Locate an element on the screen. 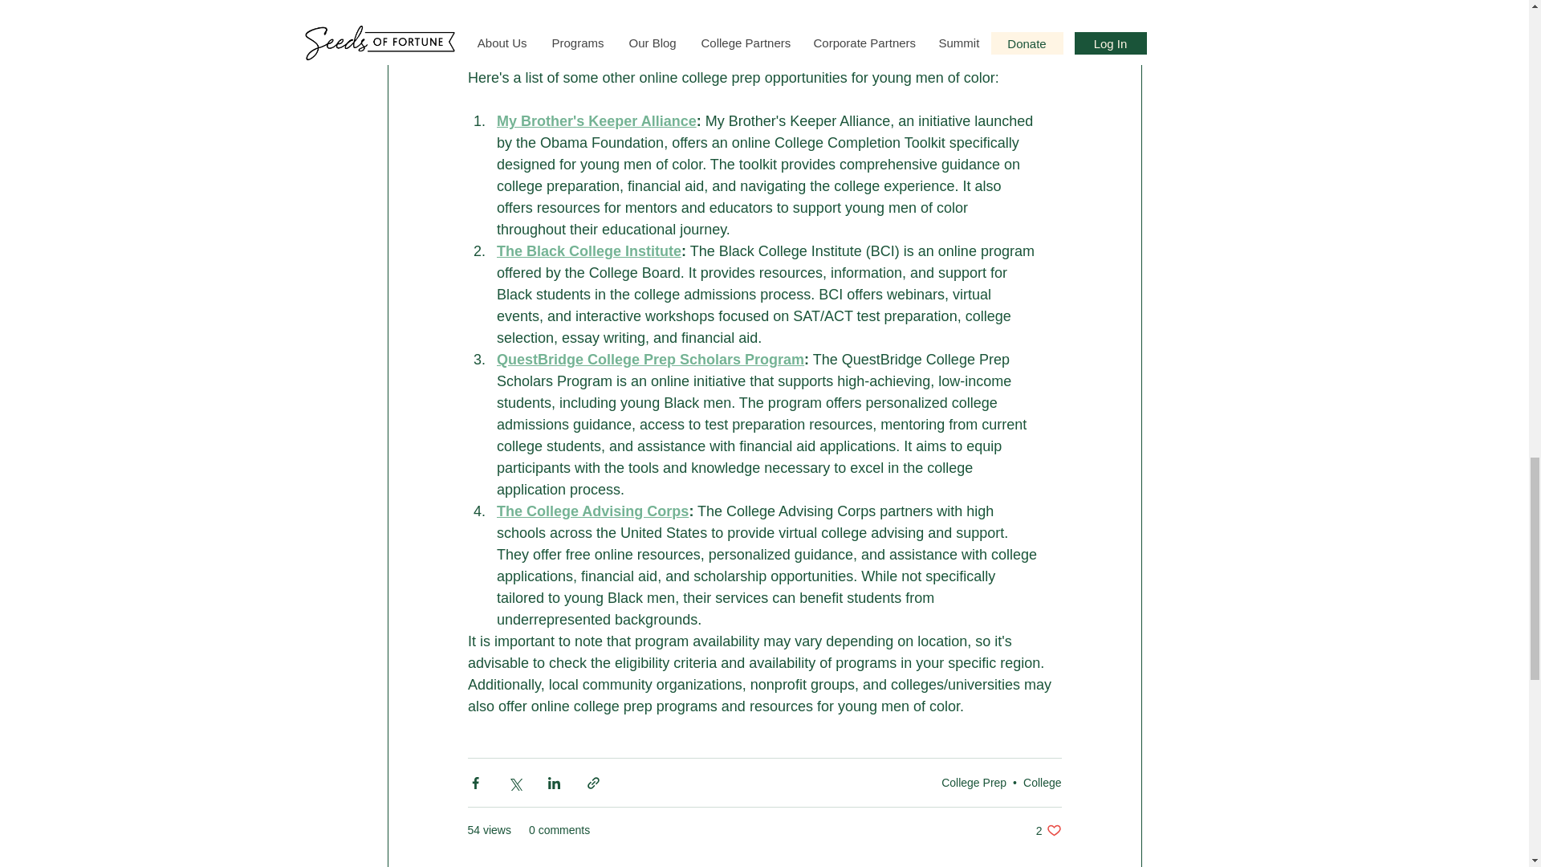 The width and height of the screenshot is (1541, 867). The College Advising Corps is located at coordinates (649, 360).